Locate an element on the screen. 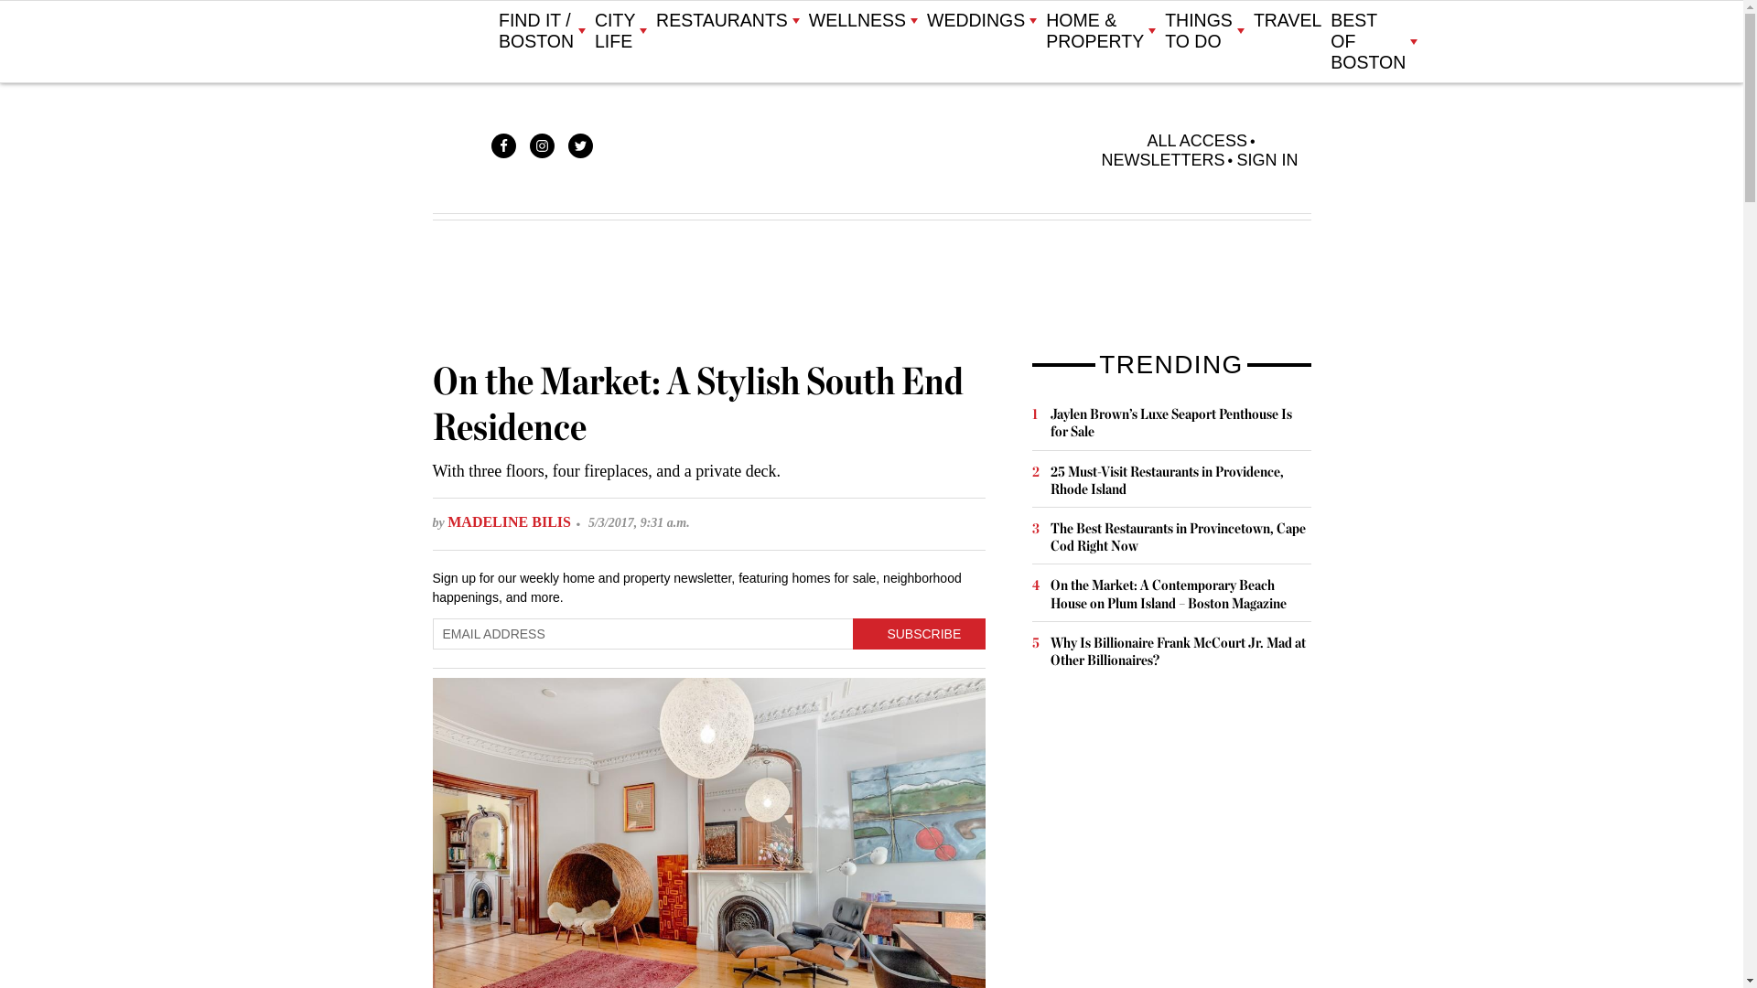 Image resolution: width=1757 pixels, height=988 pixels. 3rd party ad content is located at coordinates (870, 289).